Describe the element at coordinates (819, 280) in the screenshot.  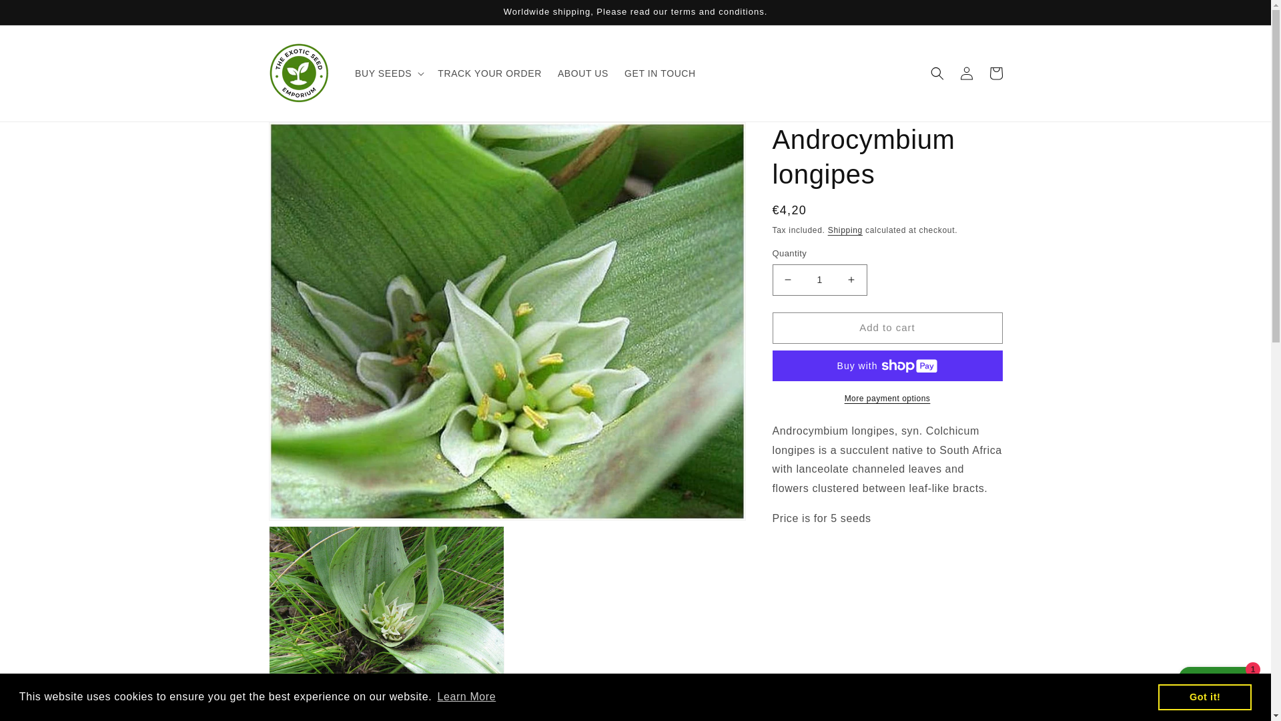
I see `1` at that location.